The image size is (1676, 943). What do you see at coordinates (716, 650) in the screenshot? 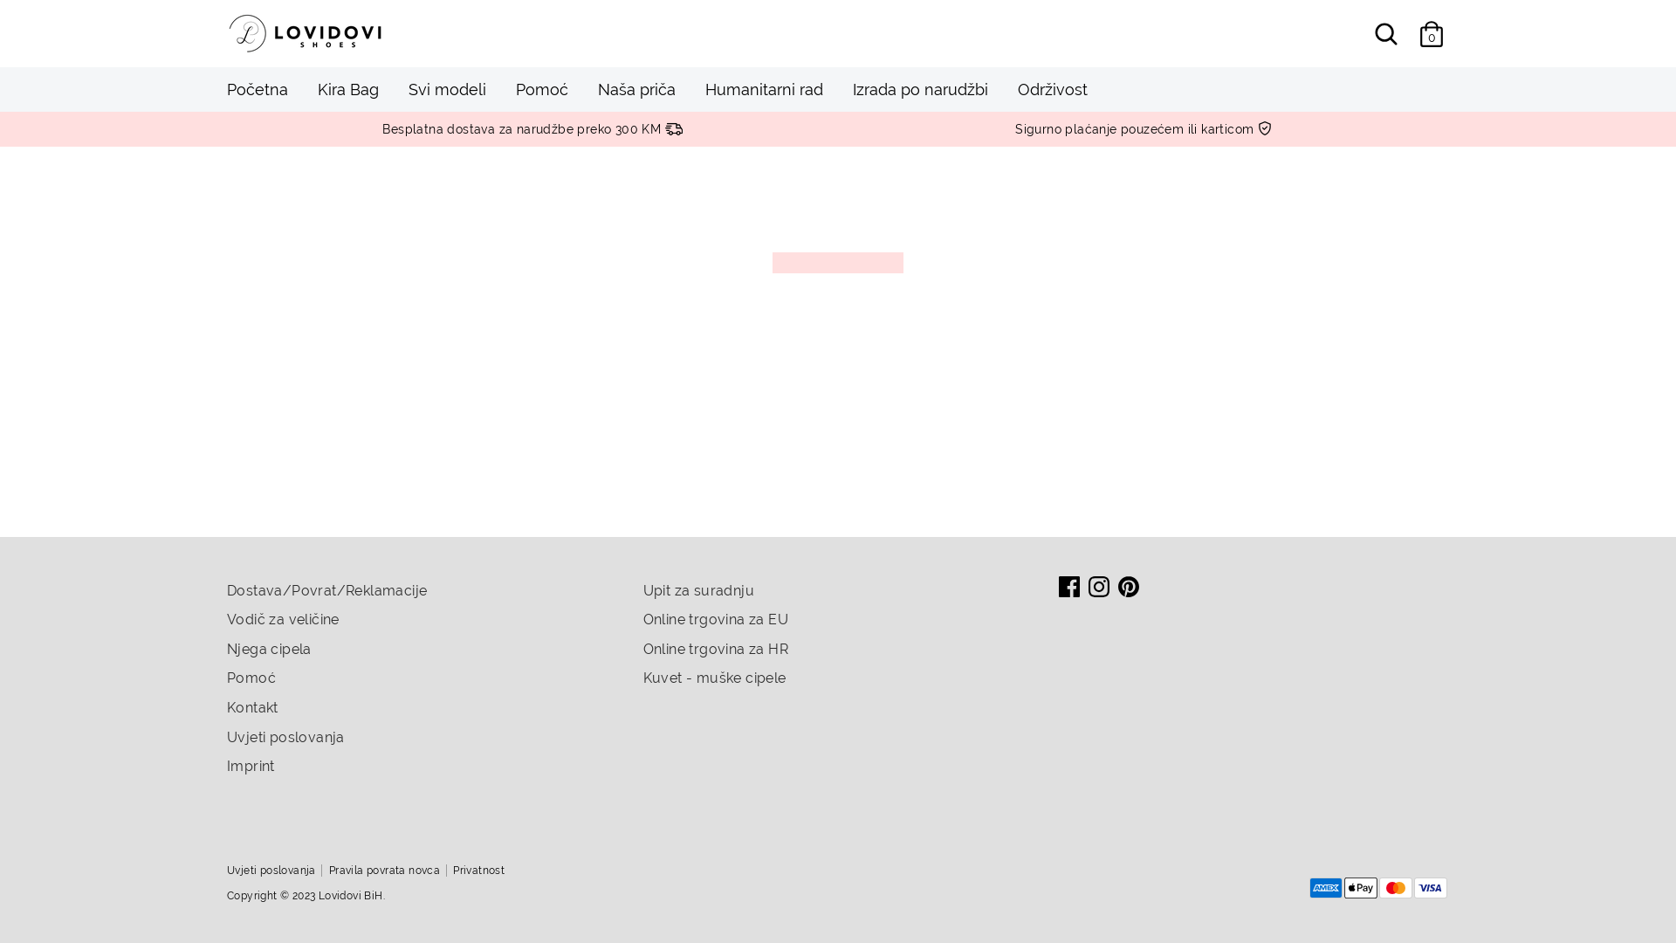
I see `Online trgovina za HR` at bounding box center [716, 650].